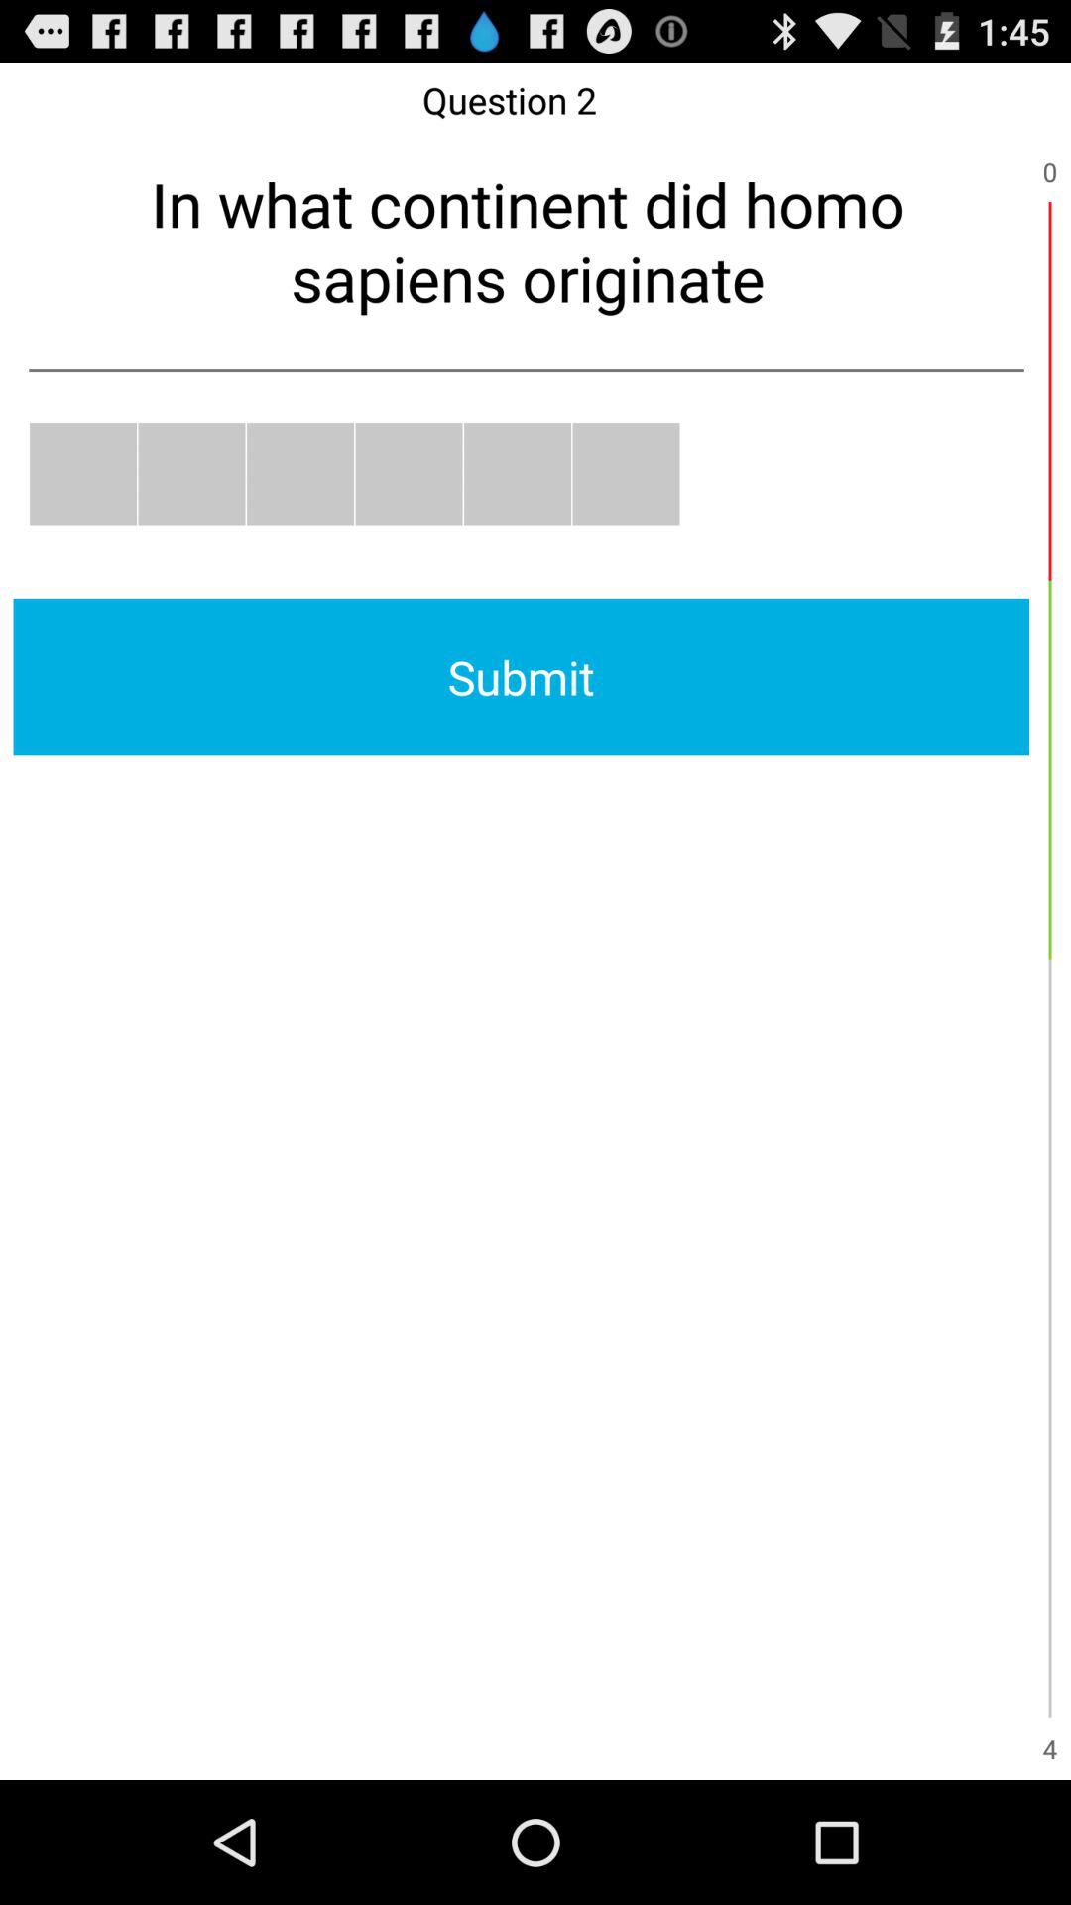  What do you see at coordinates (83, 474) in the screenshot?
I see `select item above the submit icon` at bounding box center [83, 474].